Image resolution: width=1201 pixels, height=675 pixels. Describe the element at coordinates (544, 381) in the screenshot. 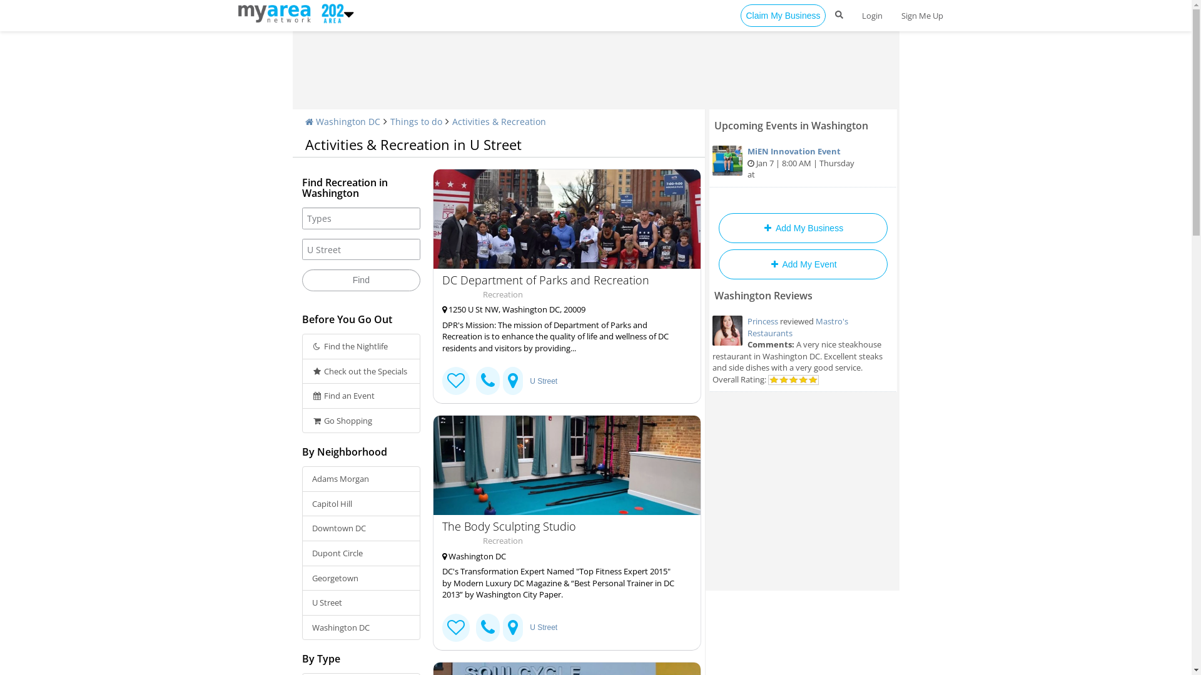

I see `U Street` at that location.